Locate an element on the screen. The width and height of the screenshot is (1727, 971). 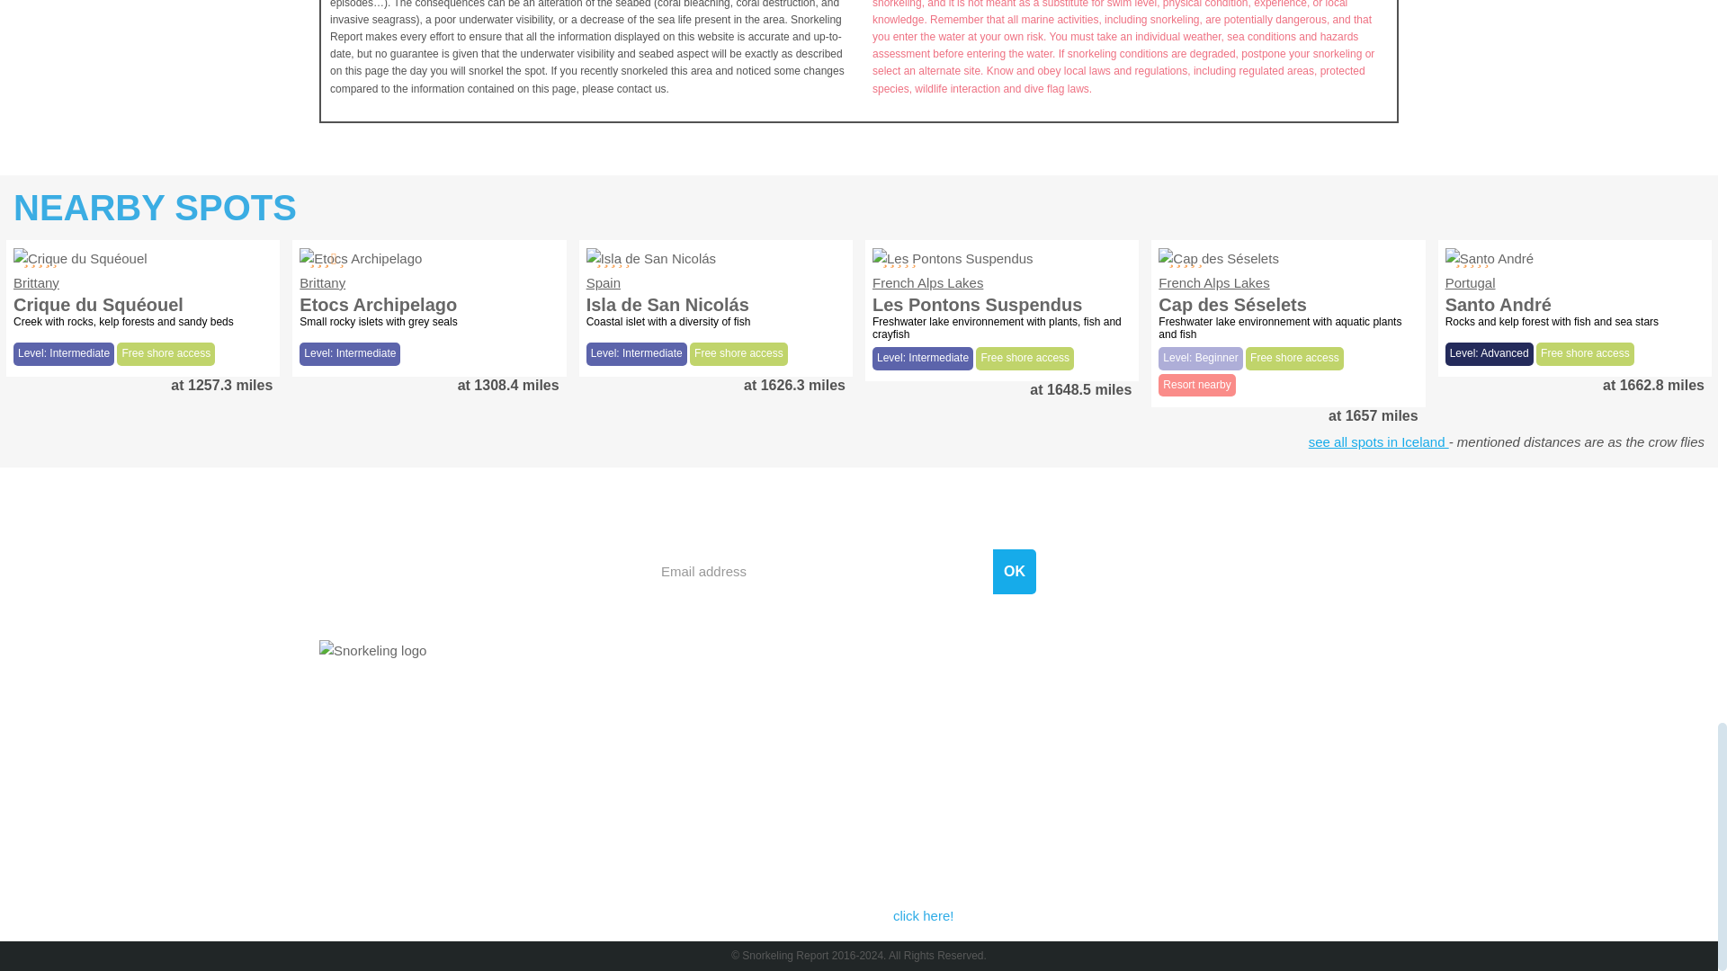
Instagram is located at coordinates (1287, 686).